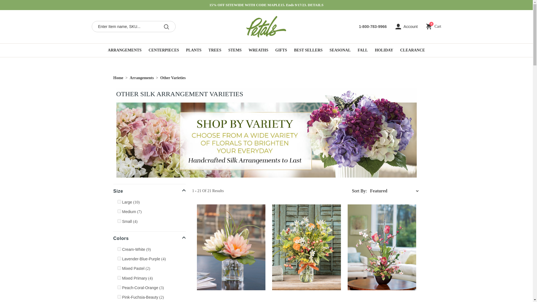 This screenshot has width=537, height=302. Describe the element at coordinates (119, 211) in the screenshot. I see `on` at that location.